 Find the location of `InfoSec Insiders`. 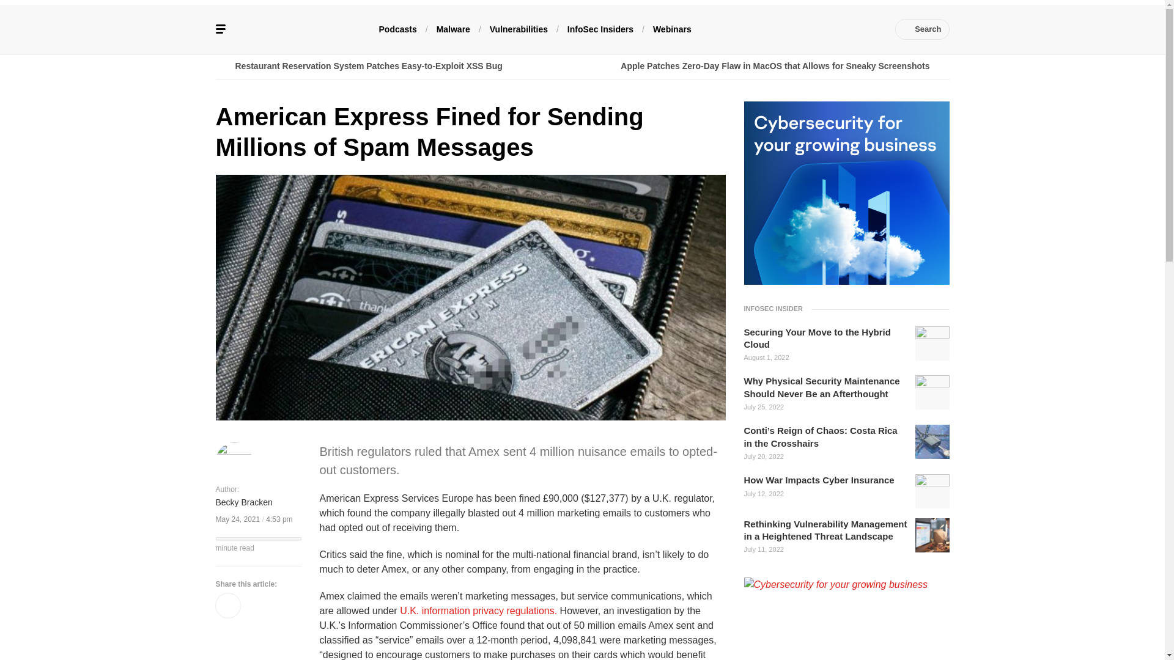

InfoSec Insiders is located at coordinates (600, 28).